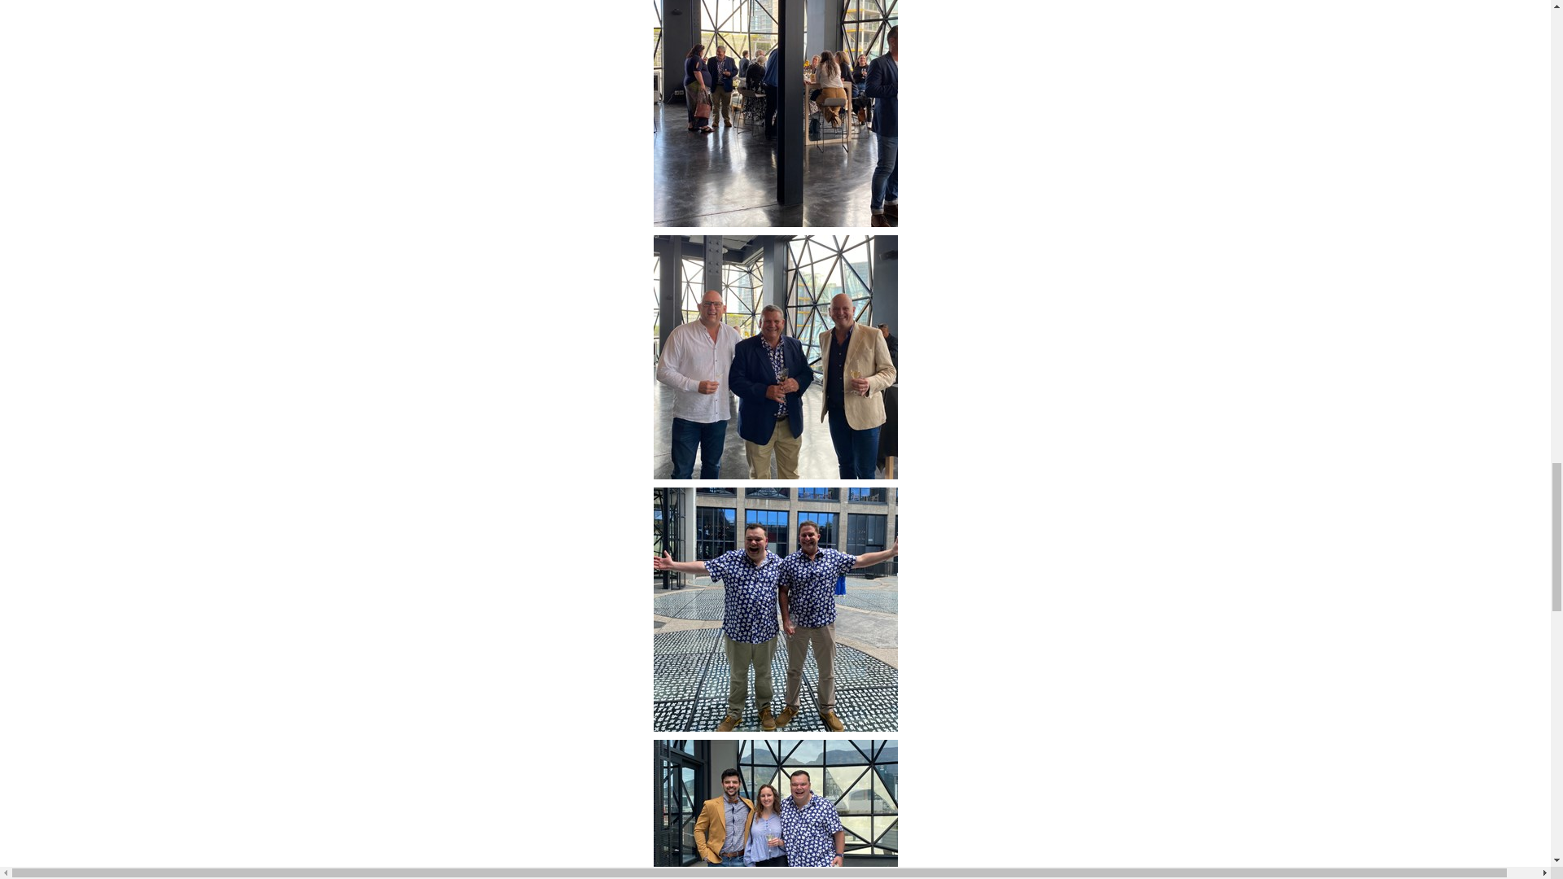  I want to click on Nick with guests, so click(775, 355).